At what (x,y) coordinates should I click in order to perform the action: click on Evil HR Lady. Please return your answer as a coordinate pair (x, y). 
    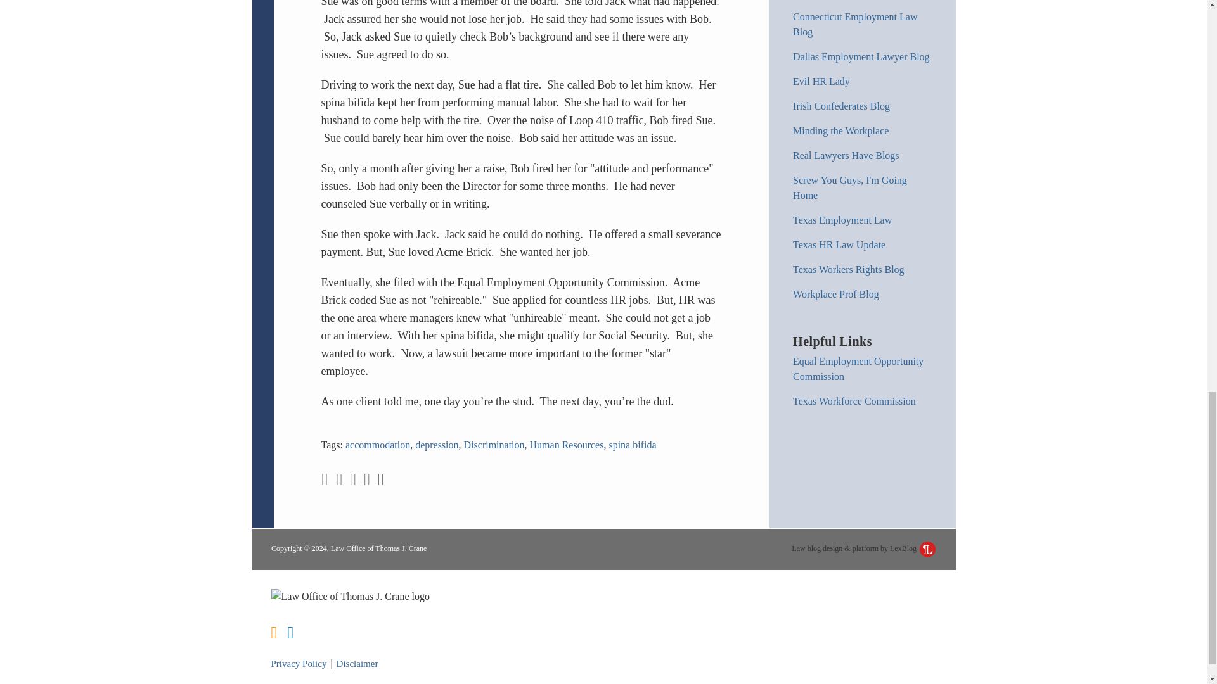
    Looking at the image, I should click on (821, 81).